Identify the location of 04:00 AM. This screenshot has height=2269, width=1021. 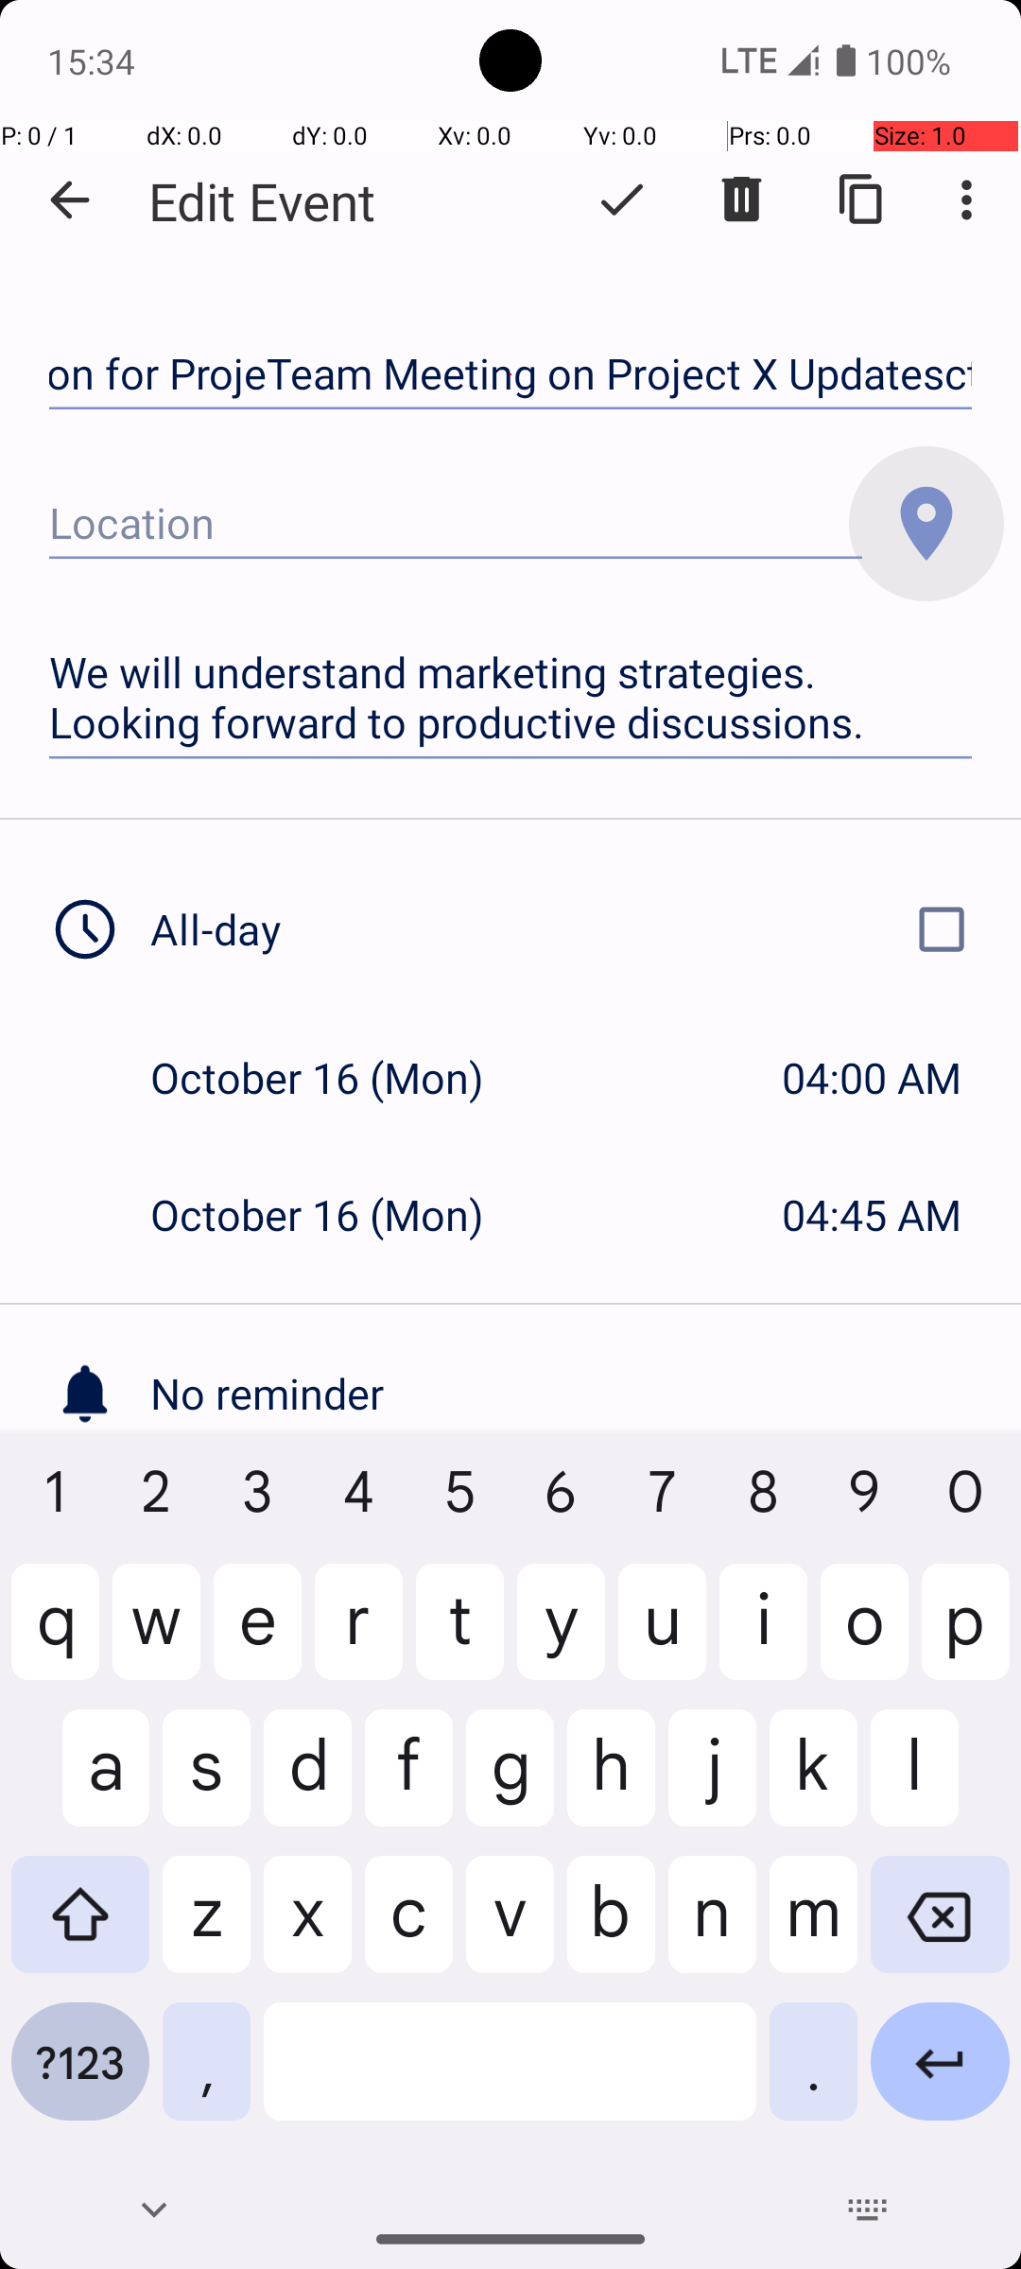
(872, 1078).